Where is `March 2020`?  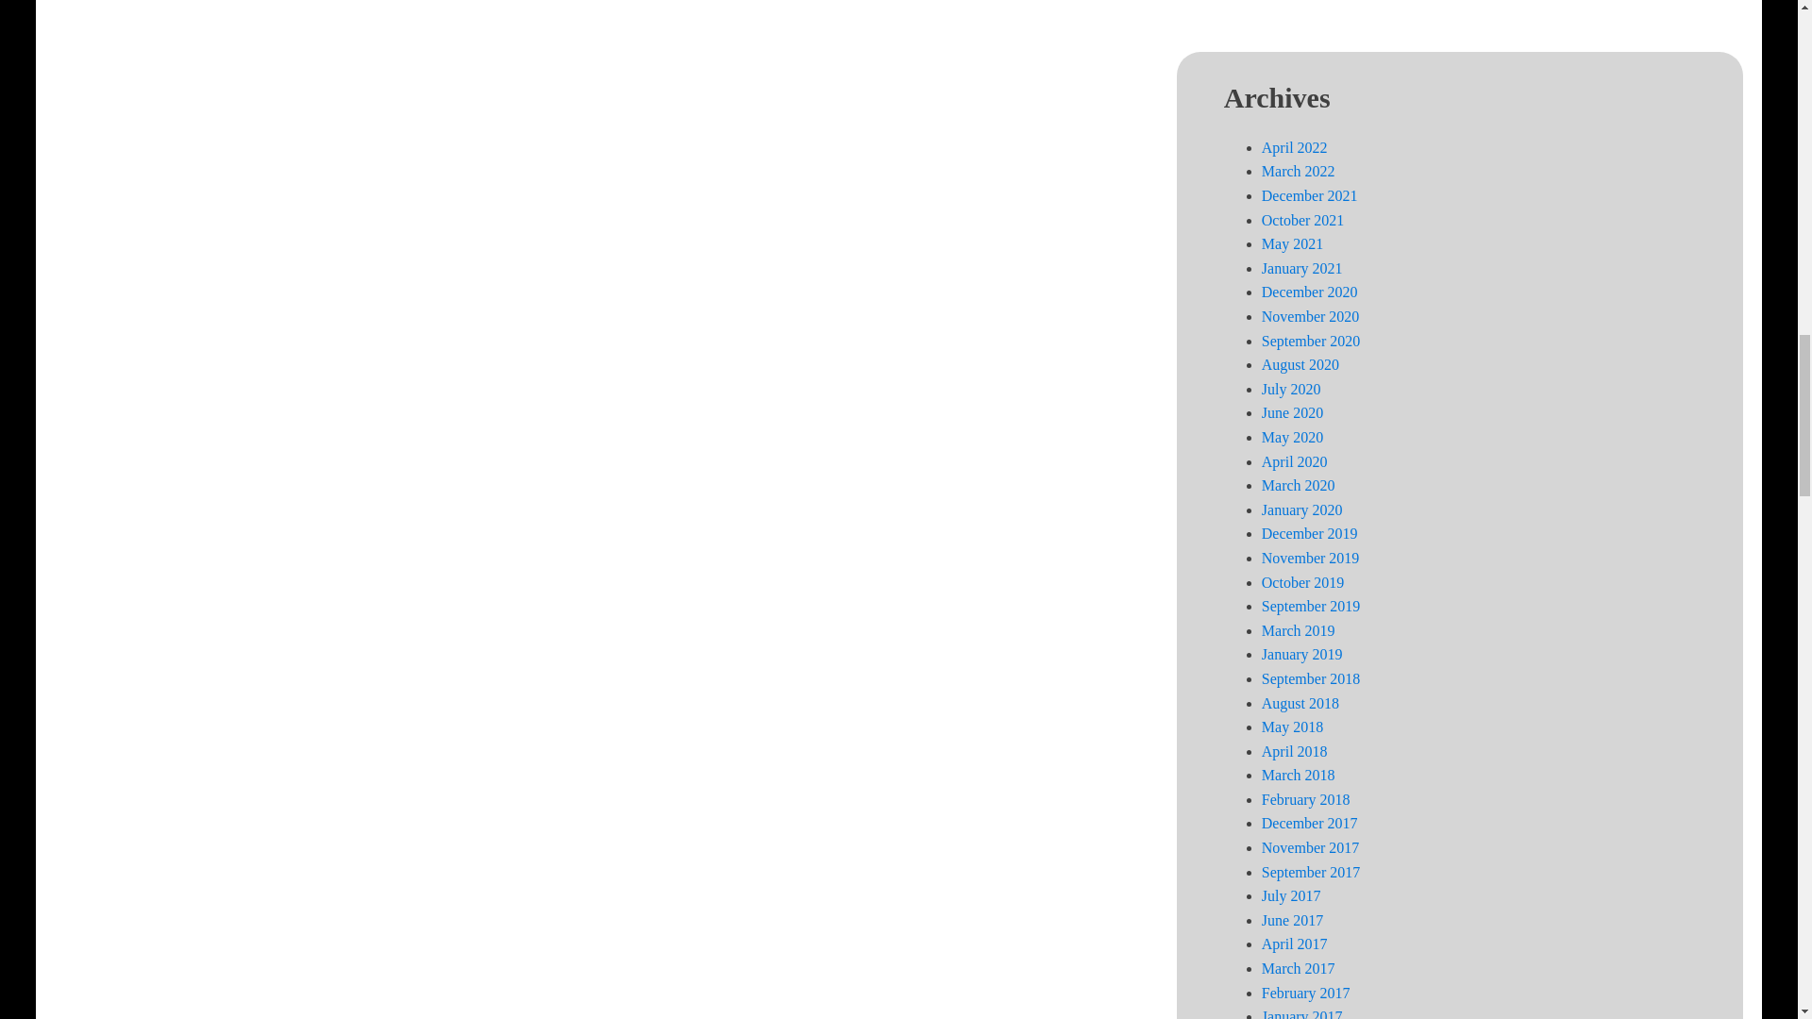
March 2020 is located at coordinates (1299, 485).